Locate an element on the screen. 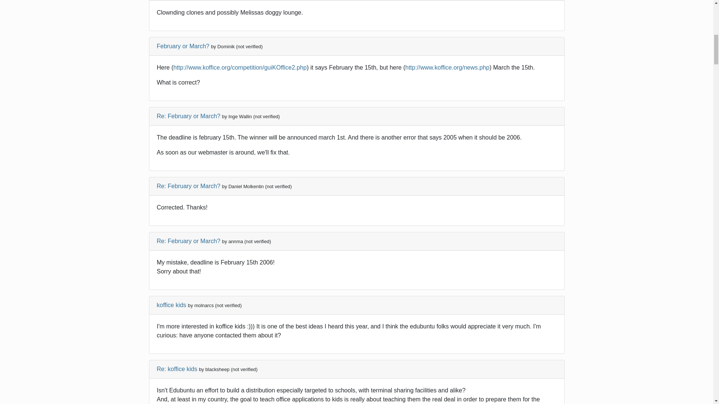 Image resolution: width=719 pixels, height=404 pixels. Re: February or March? is located at coordinates (188, 116).